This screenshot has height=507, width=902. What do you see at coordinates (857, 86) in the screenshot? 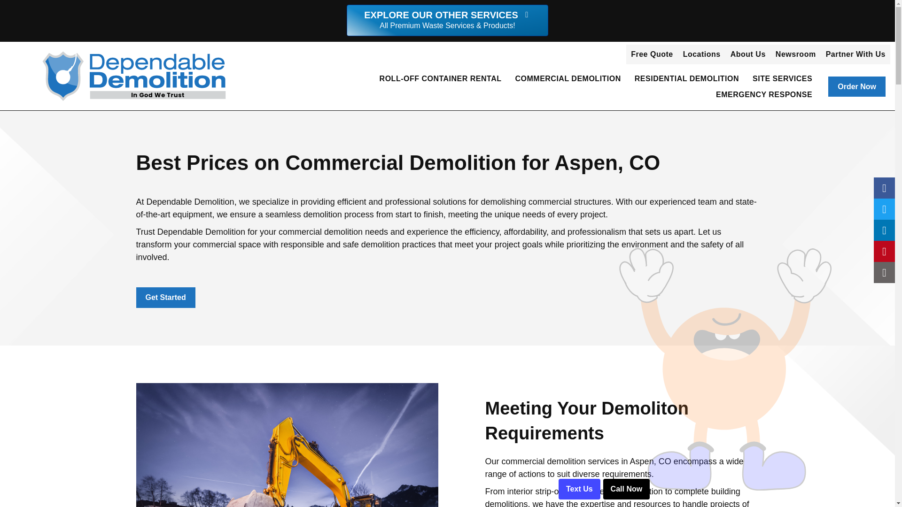
I see `Order Now` at bounding box center [857, 86].